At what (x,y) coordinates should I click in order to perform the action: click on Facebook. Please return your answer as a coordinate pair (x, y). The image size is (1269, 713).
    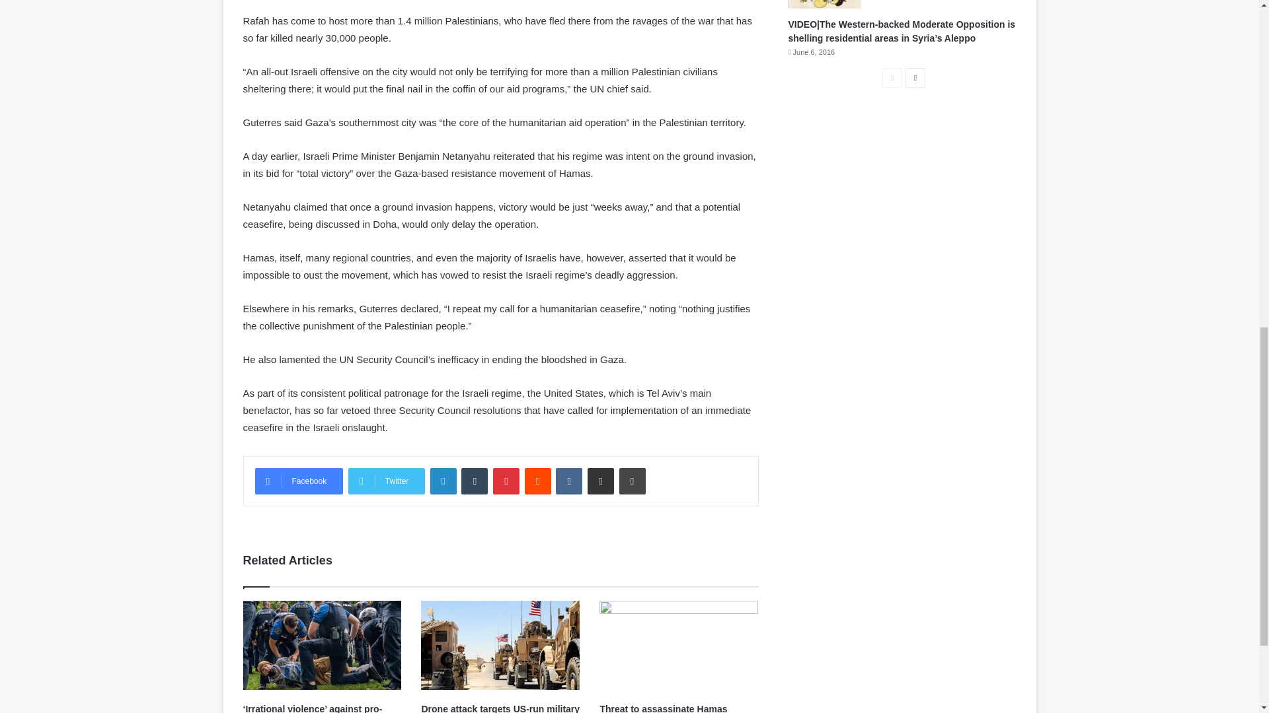
    Looking at the image, I should click on (299, 481).